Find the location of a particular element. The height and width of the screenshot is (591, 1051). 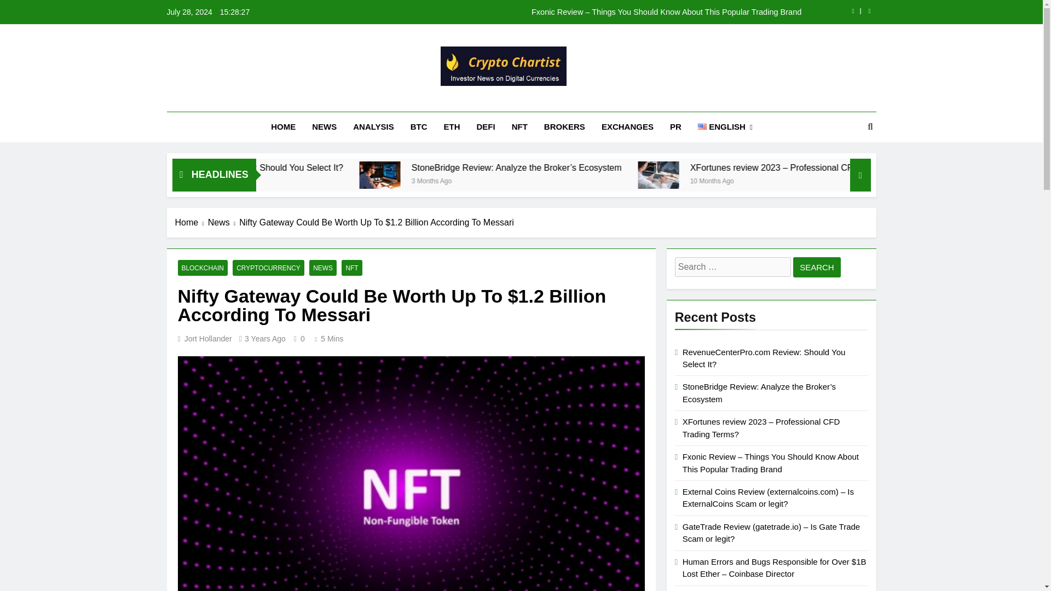

ANALYSIS is located at coordinates (373, 127).